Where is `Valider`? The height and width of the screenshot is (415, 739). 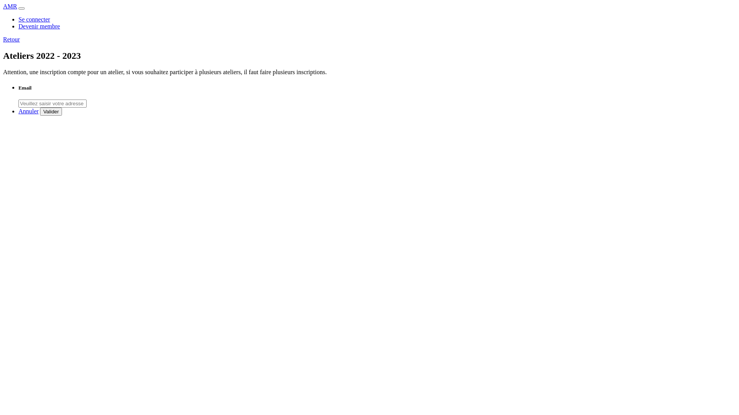
Valider is located at coordinates (51, 111).